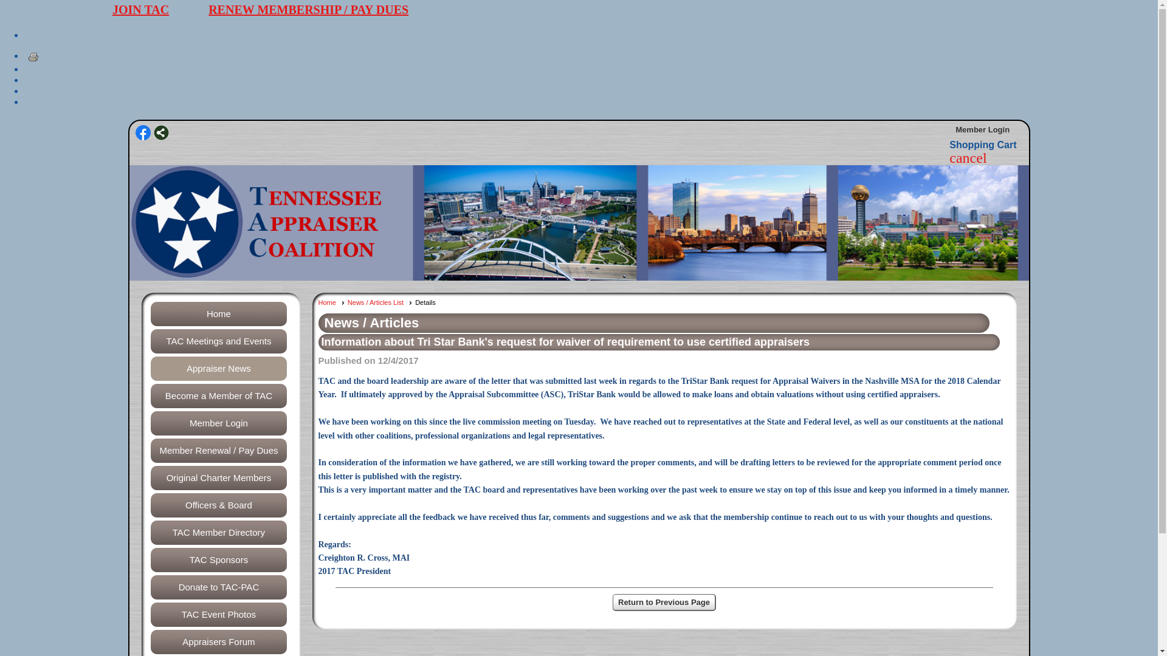 This screenshot has width=1167, height=656. Describe the element at coordinates (664, 603) in the screenshot. I see `Return to Previous Page` at that location.